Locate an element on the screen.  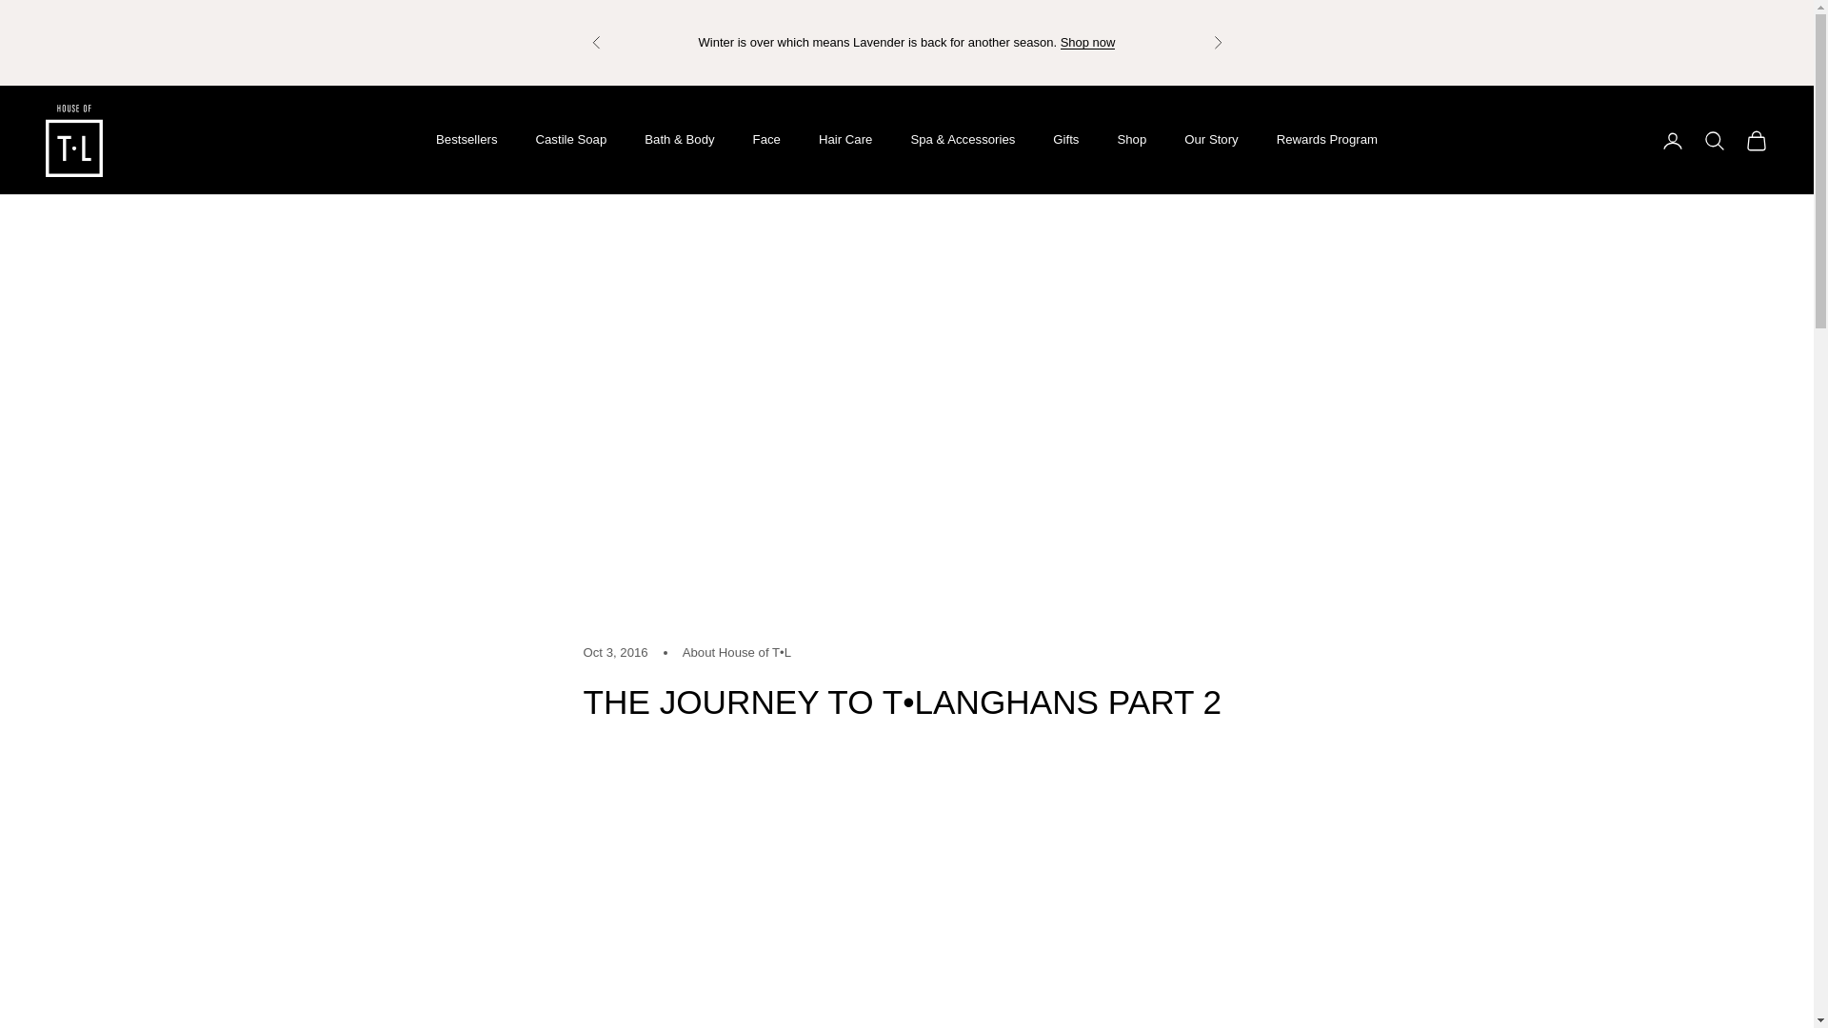
Open account page is located at coordinates (1672, 141).